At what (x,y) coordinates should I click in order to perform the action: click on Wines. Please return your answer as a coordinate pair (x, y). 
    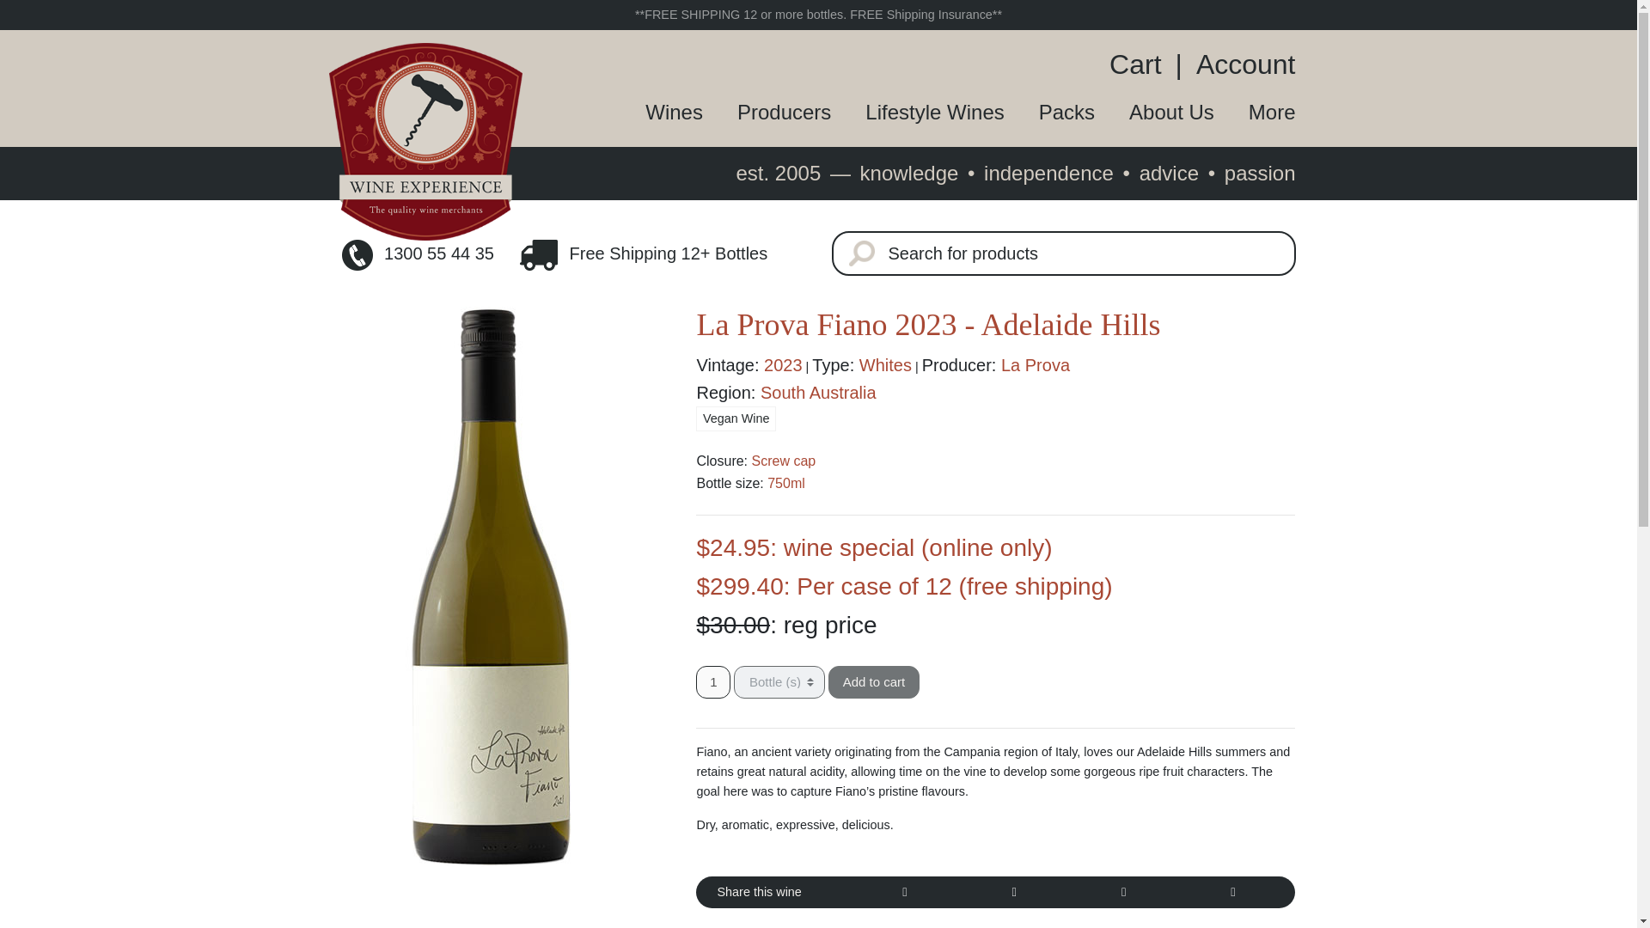
    Looking at the image, I should click on (657, 112).